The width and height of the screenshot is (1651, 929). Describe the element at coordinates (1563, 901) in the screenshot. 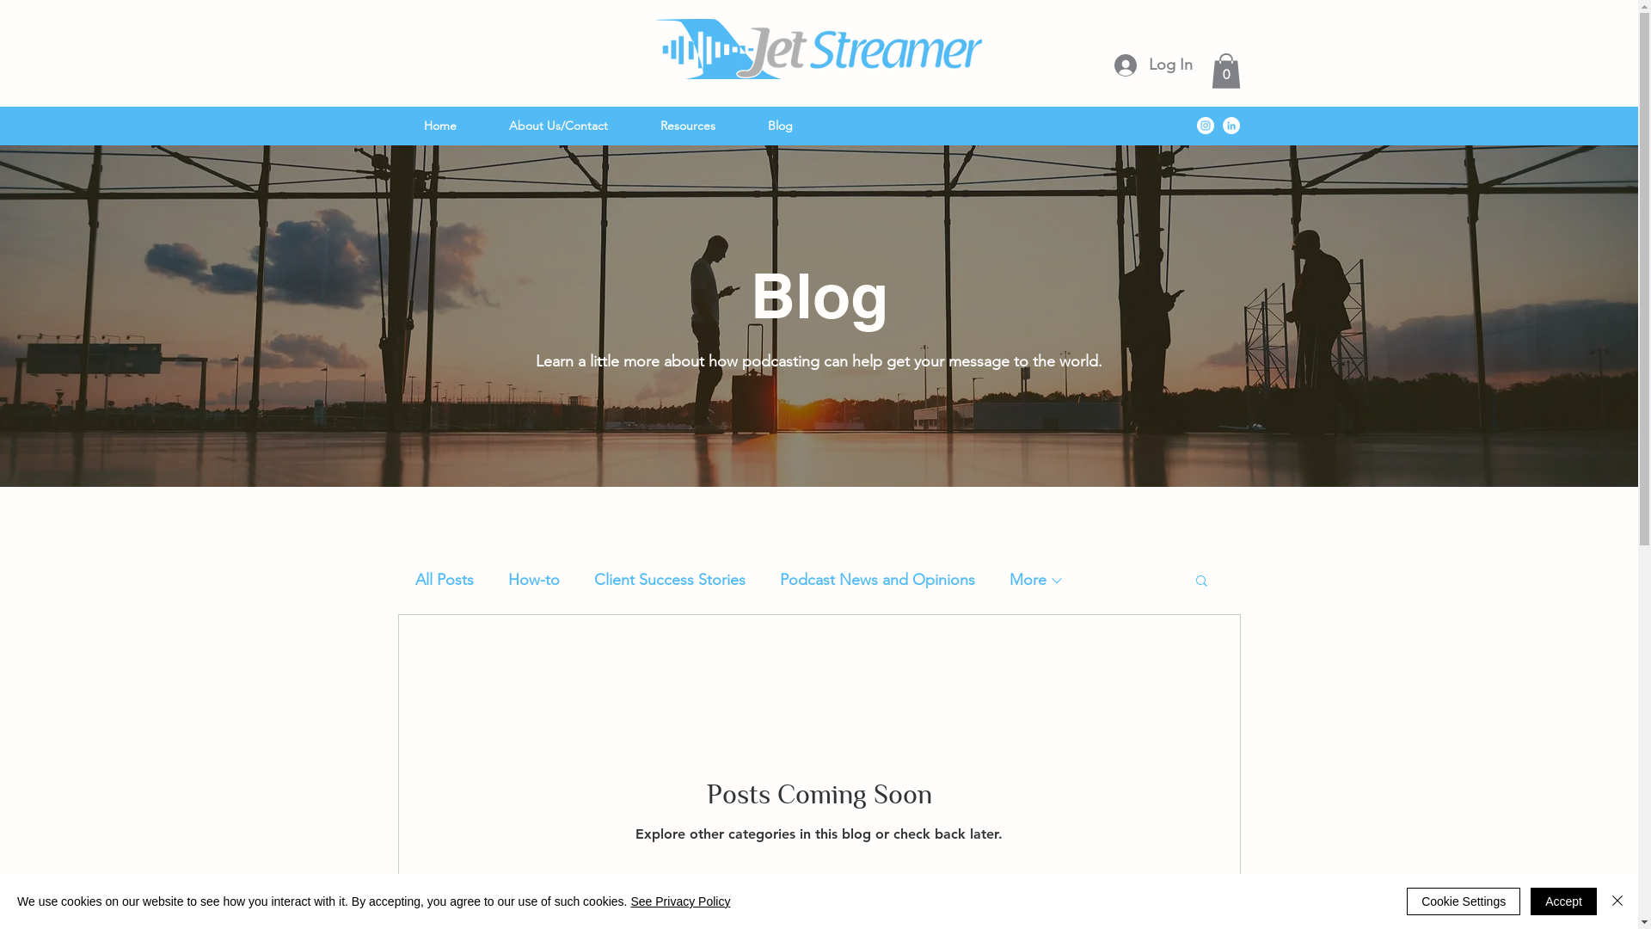

I see `Accept` at that location.